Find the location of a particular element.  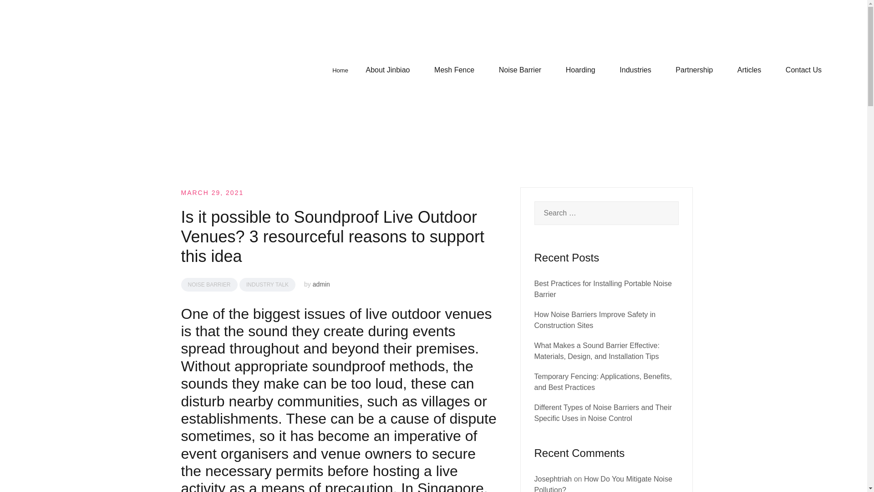

Home is located at coordinates (340, 70).